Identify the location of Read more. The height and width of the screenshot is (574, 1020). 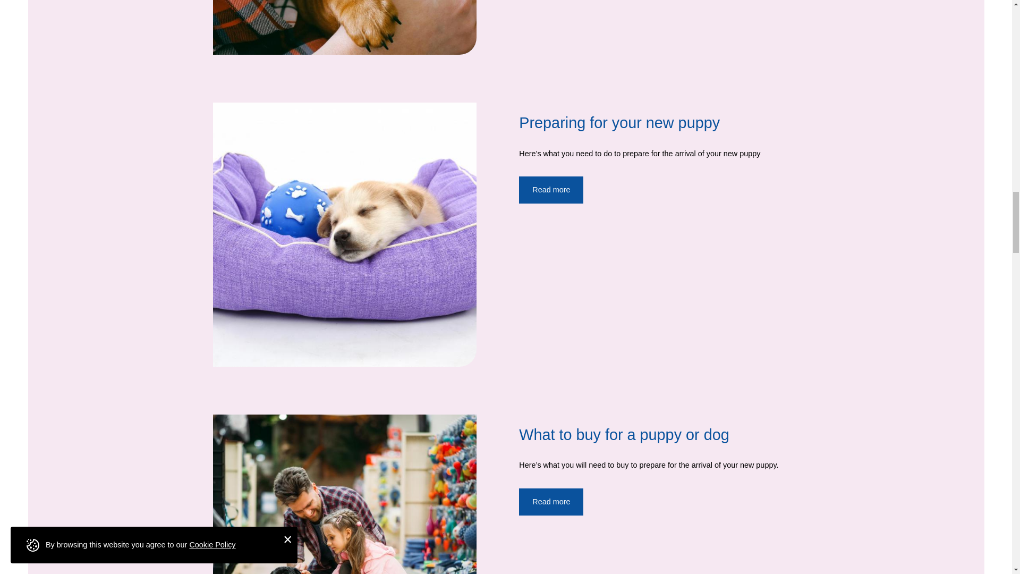
(551, 190).